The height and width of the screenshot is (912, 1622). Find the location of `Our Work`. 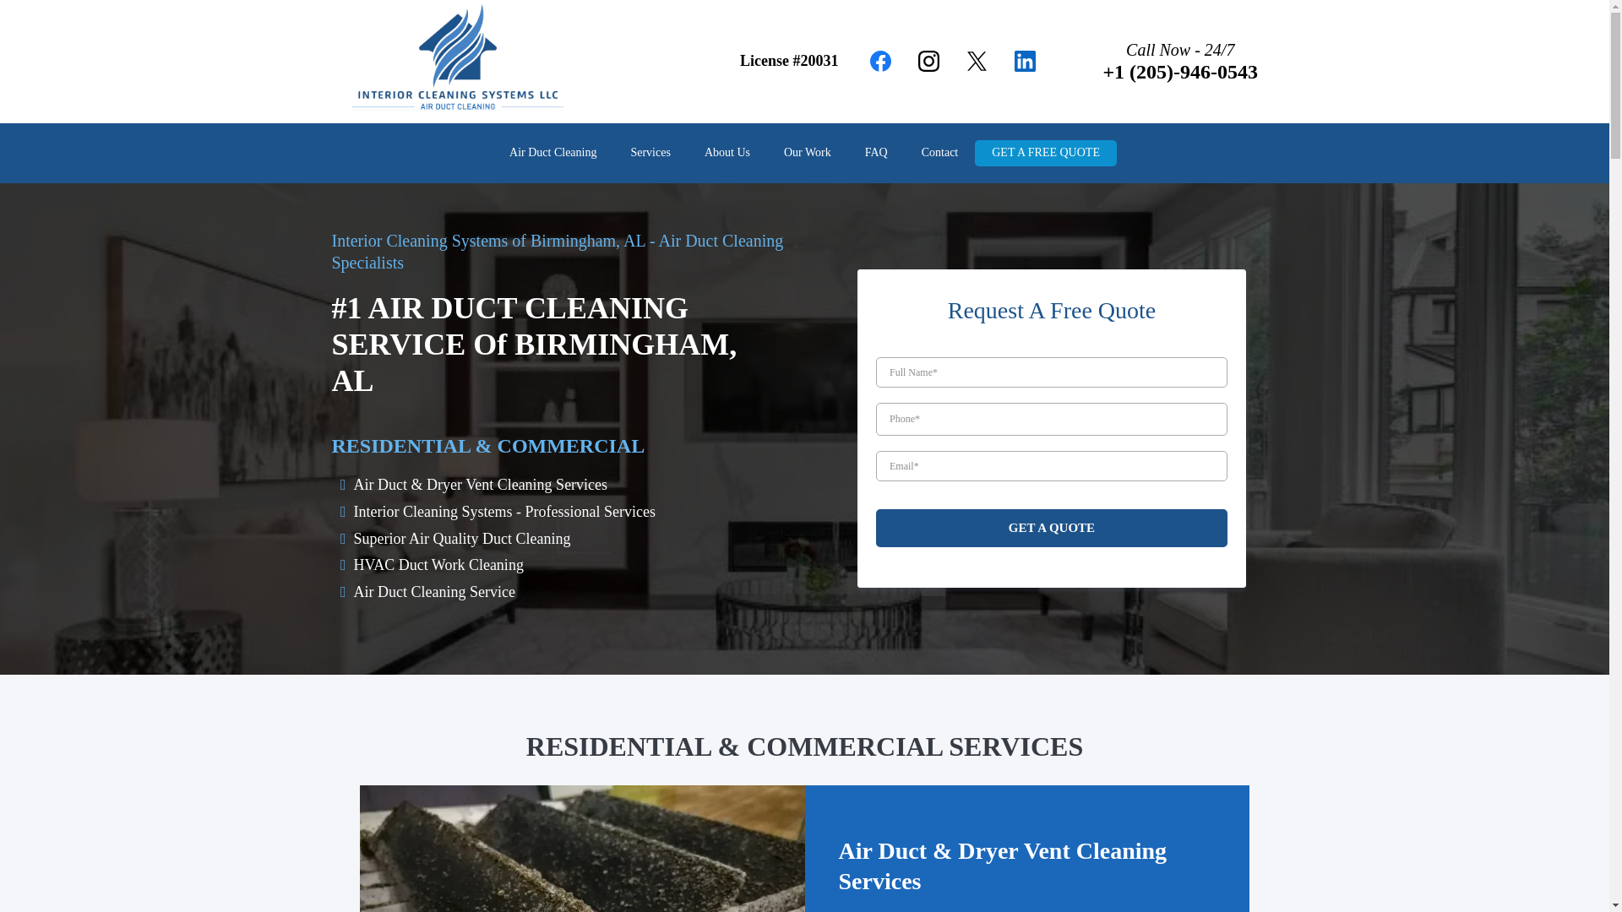

Our Work is located at coordinates (808, 153).